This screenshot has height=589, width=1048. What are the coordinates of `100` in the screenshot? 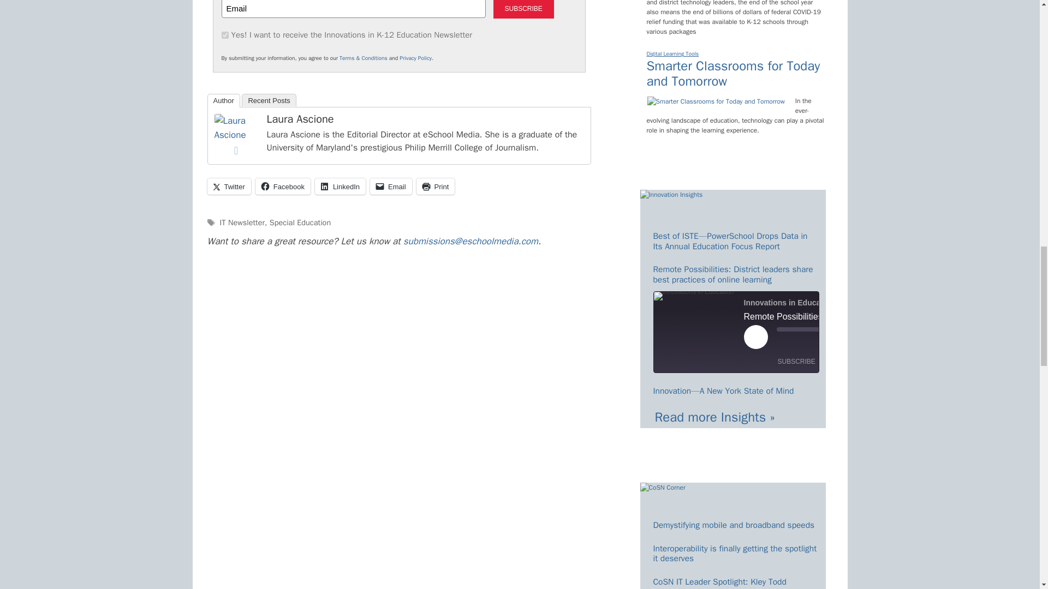 It's located at (225, 35).